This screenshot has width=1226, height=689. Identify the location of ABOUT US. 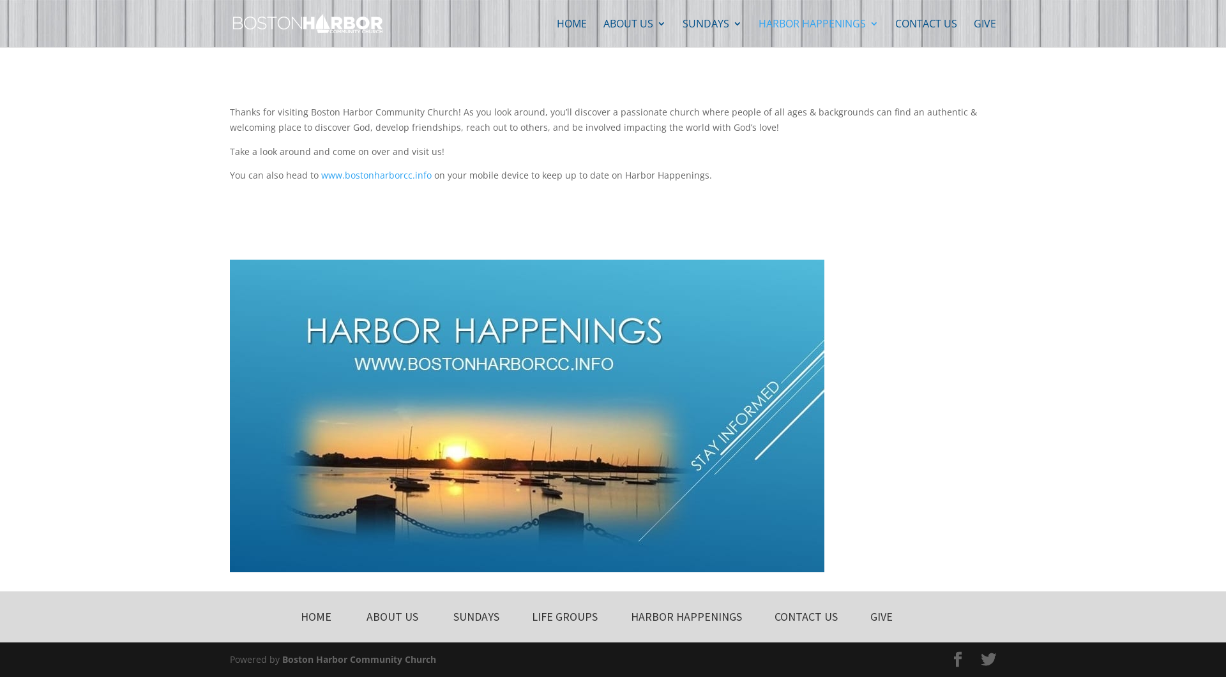
(392, 616).